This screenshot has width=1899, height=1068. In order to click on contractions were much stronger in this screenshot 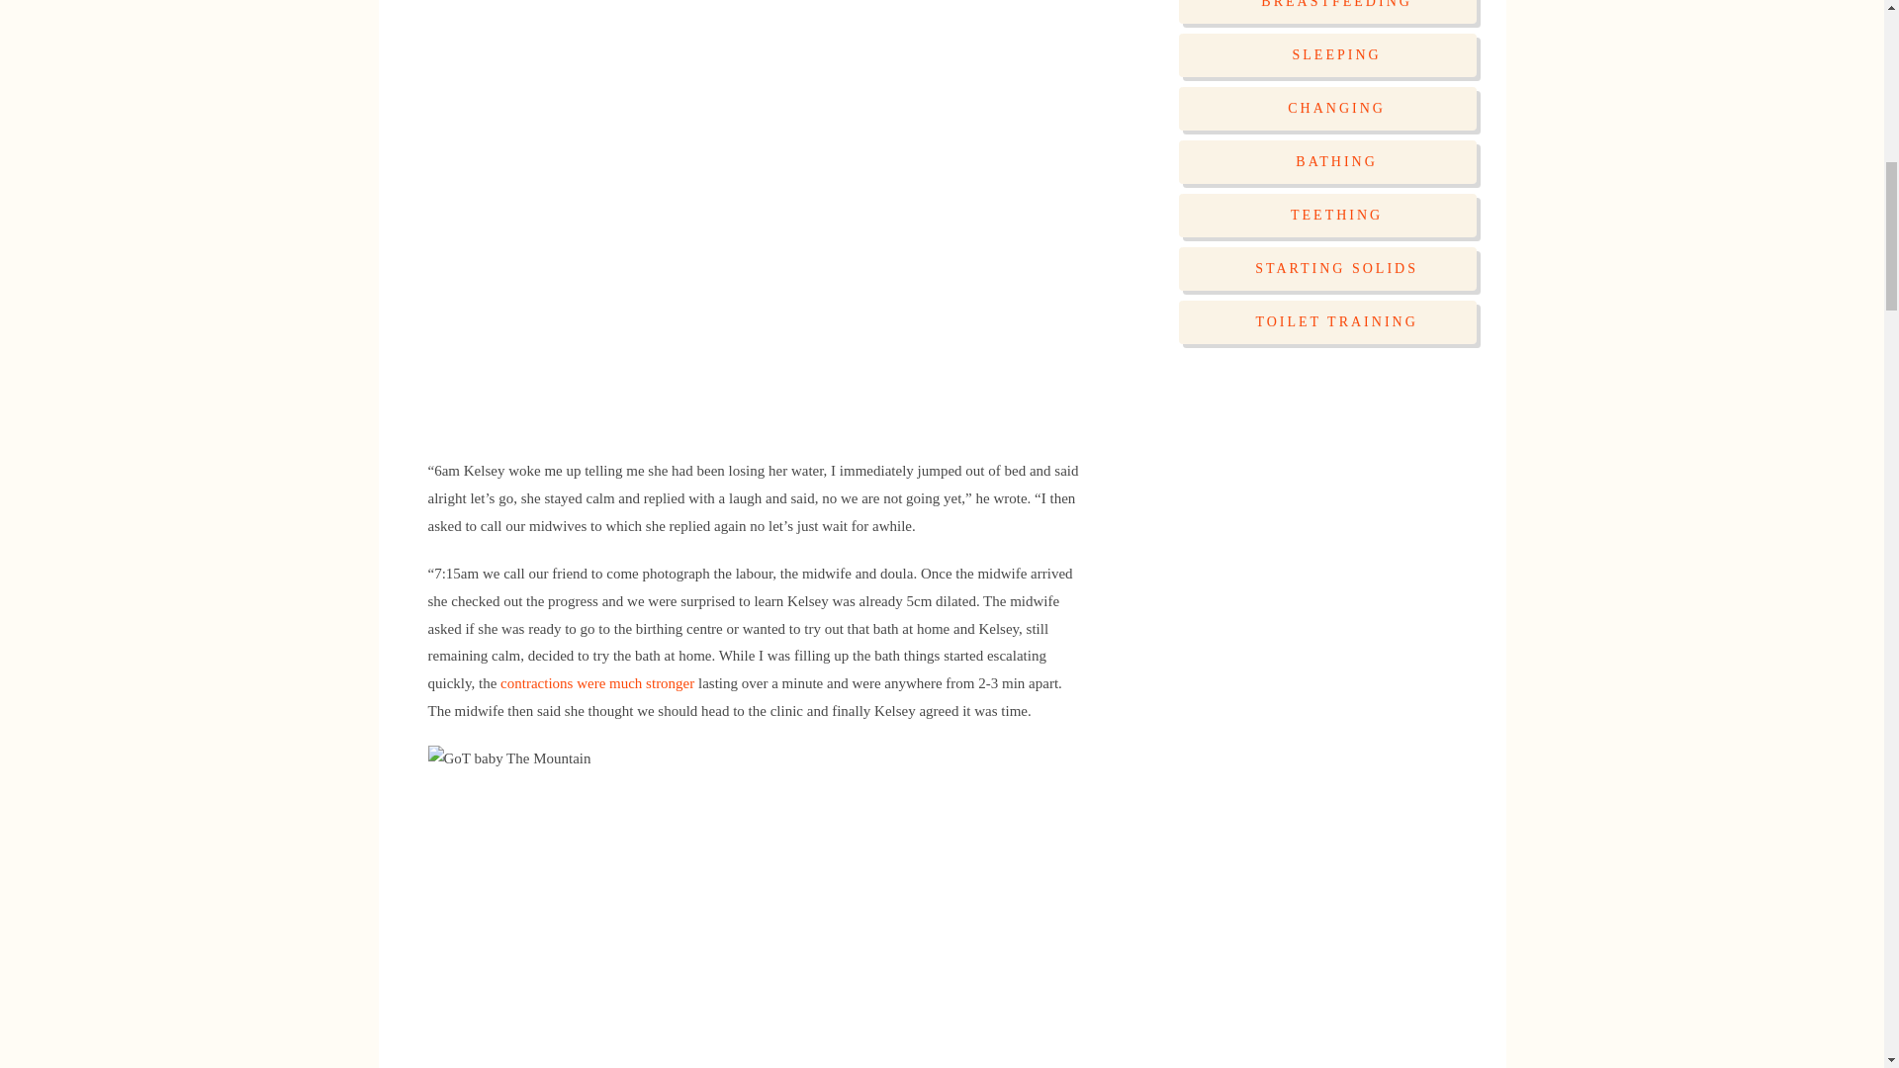, I will do `click(597, 682)`.